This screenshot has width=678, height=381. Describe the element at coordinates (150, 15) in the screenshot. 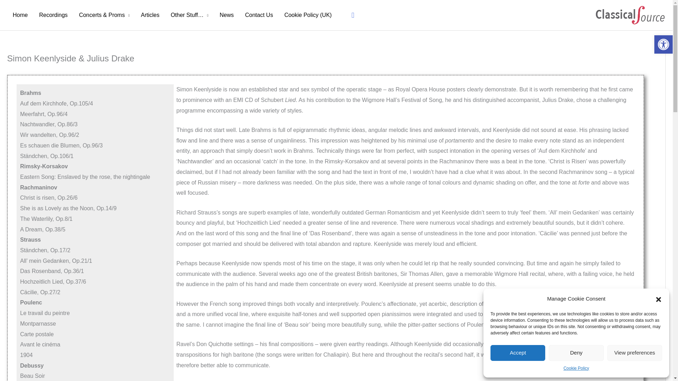

I see `Articles` at that location.